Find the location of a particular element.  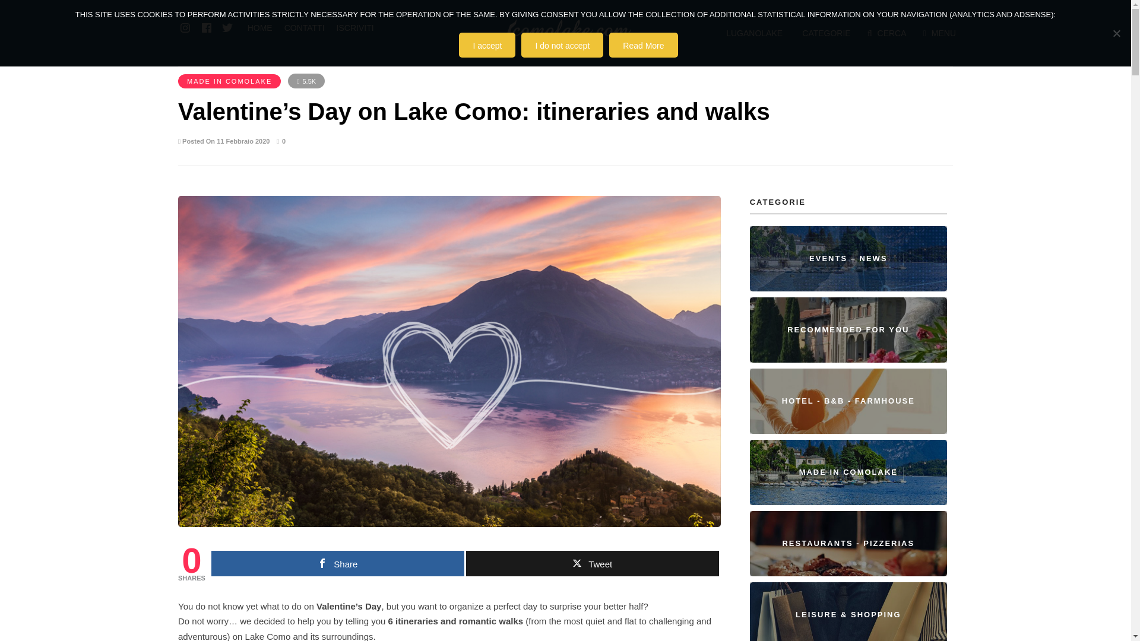

MENU is located at coordinates (939, 33).